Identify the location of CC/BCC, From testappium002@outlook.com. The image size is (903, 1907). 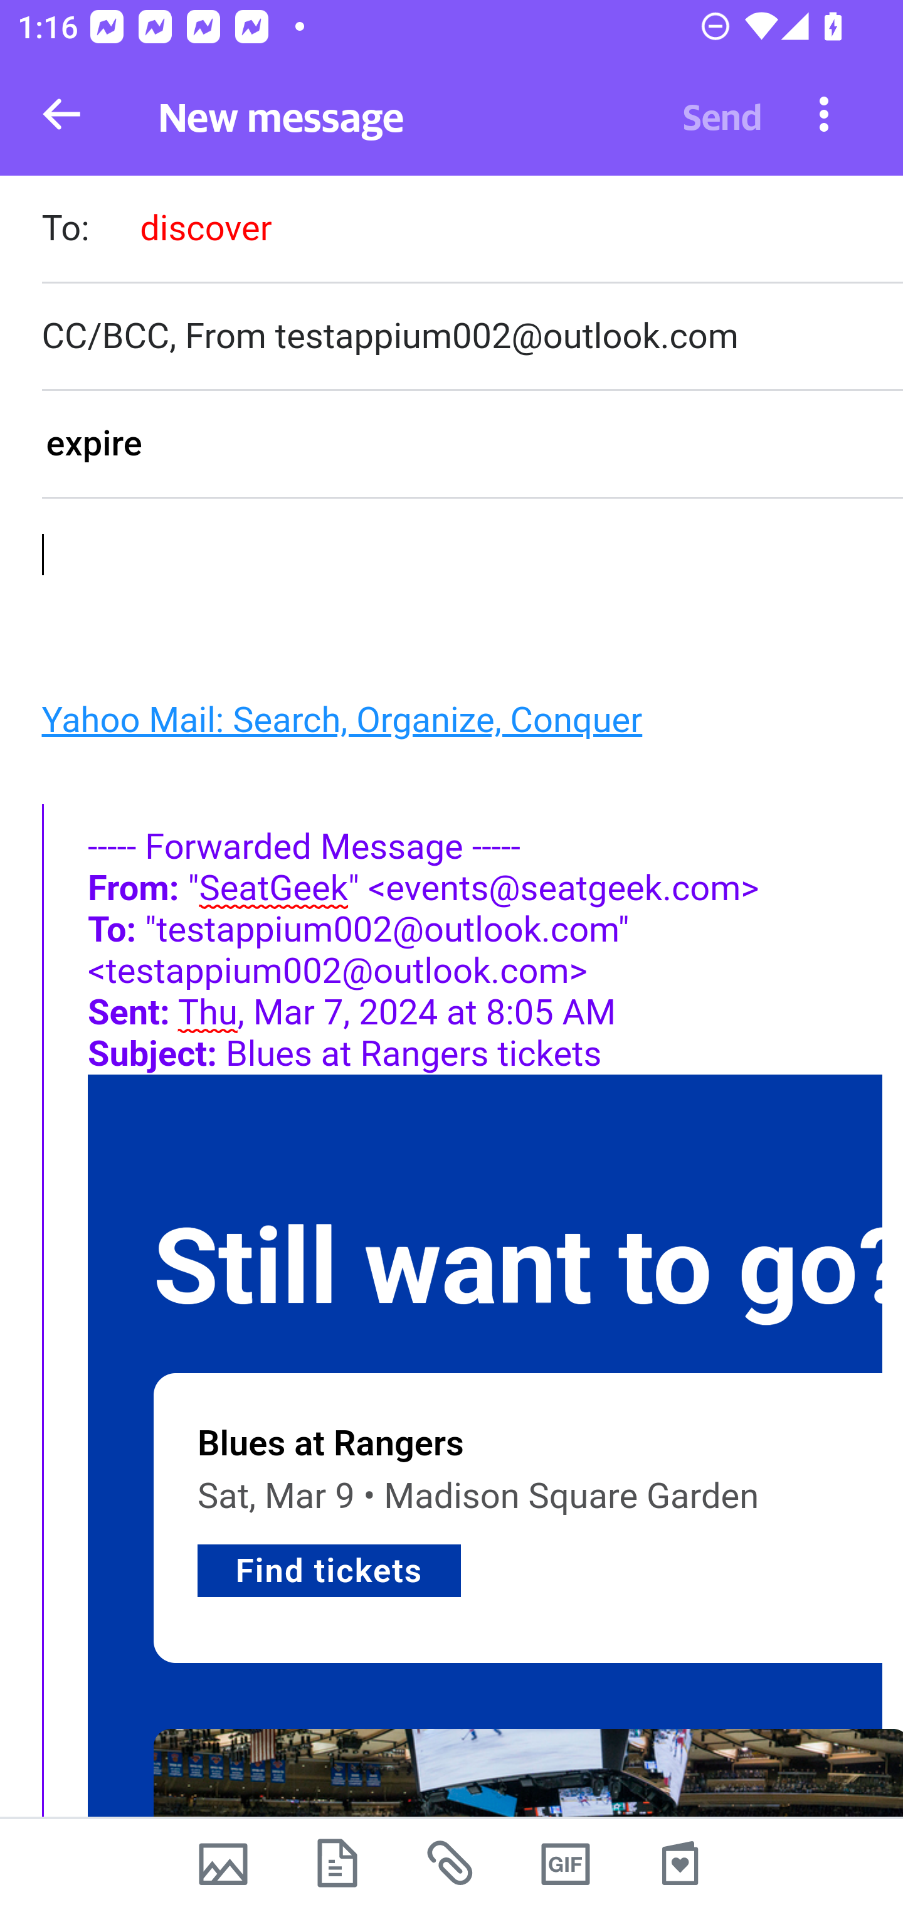
(472, 336).